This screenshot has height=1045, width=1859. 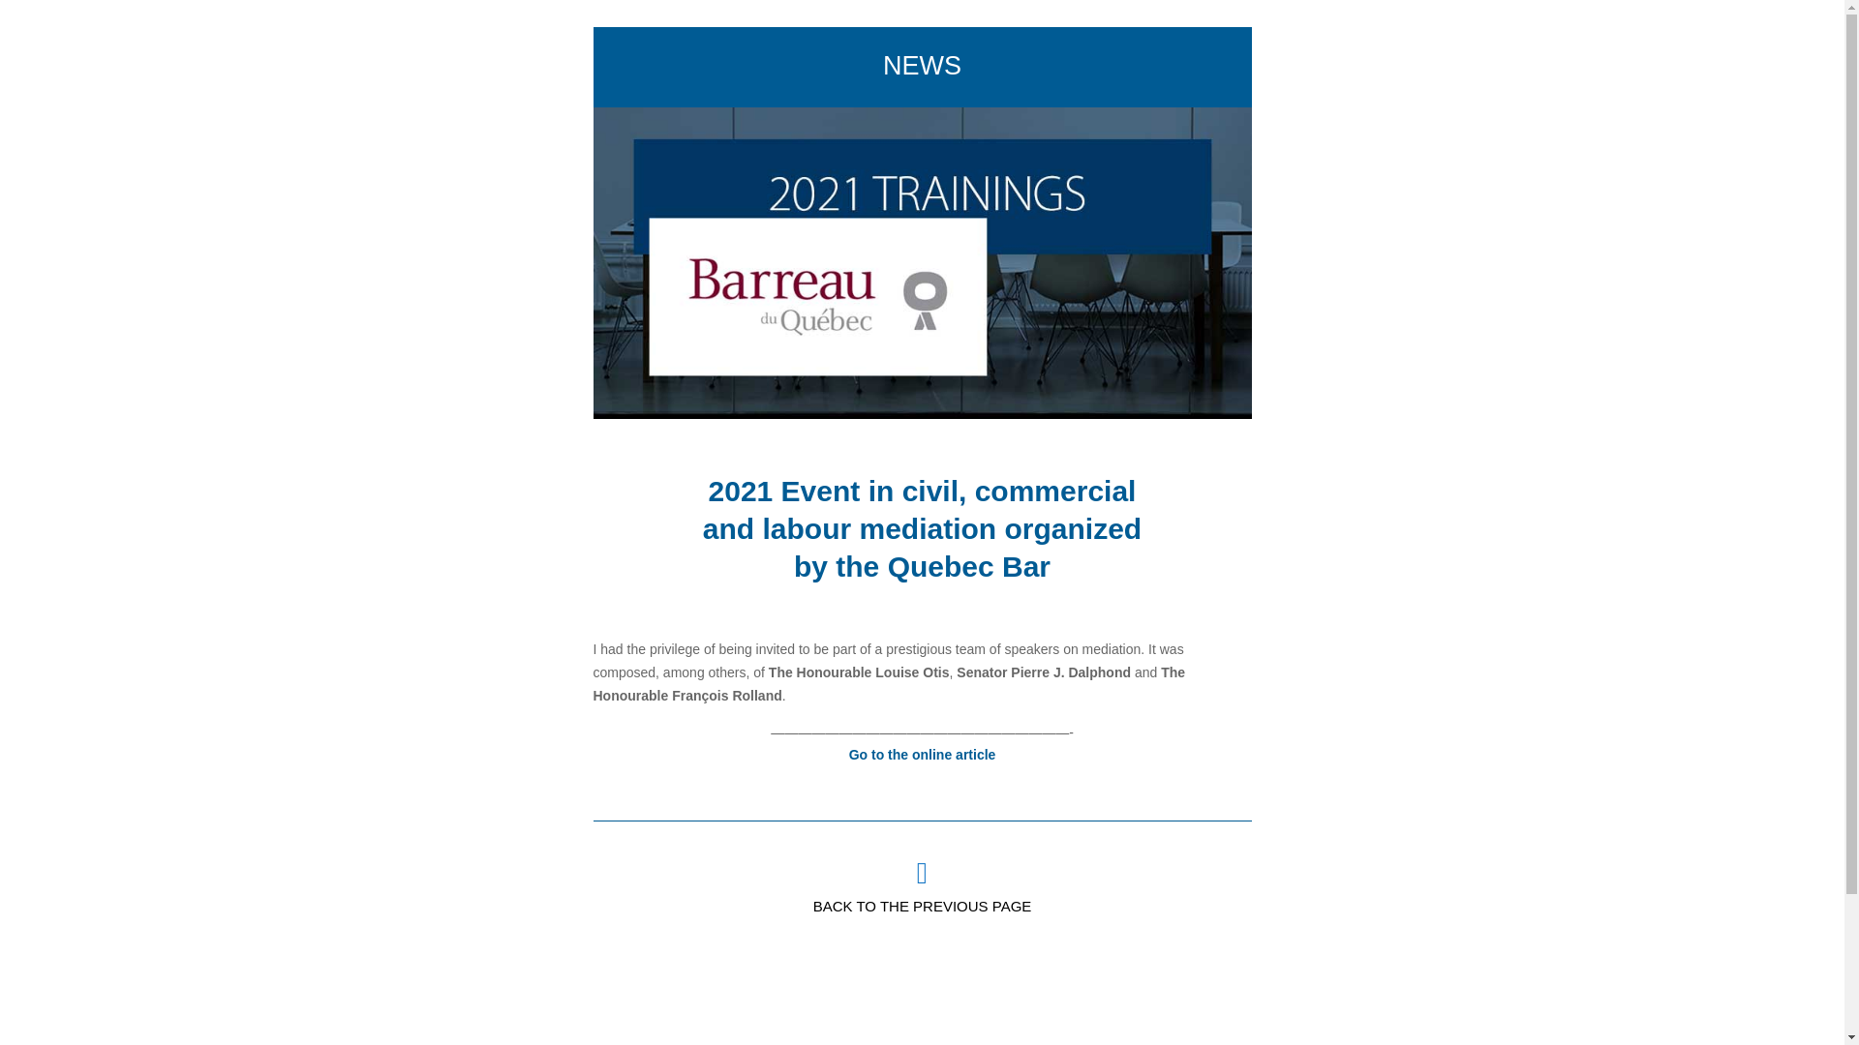 I want to click on Go to the online article, so click(x=923, y=755).